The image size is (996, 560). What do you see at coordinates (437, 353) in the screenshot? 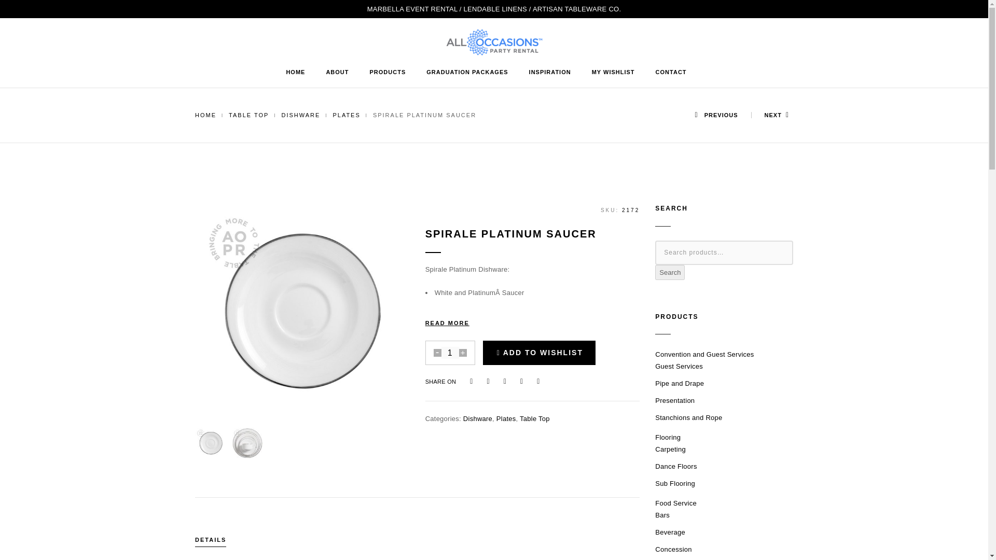
I see `-` at bounding box center [437, 353].